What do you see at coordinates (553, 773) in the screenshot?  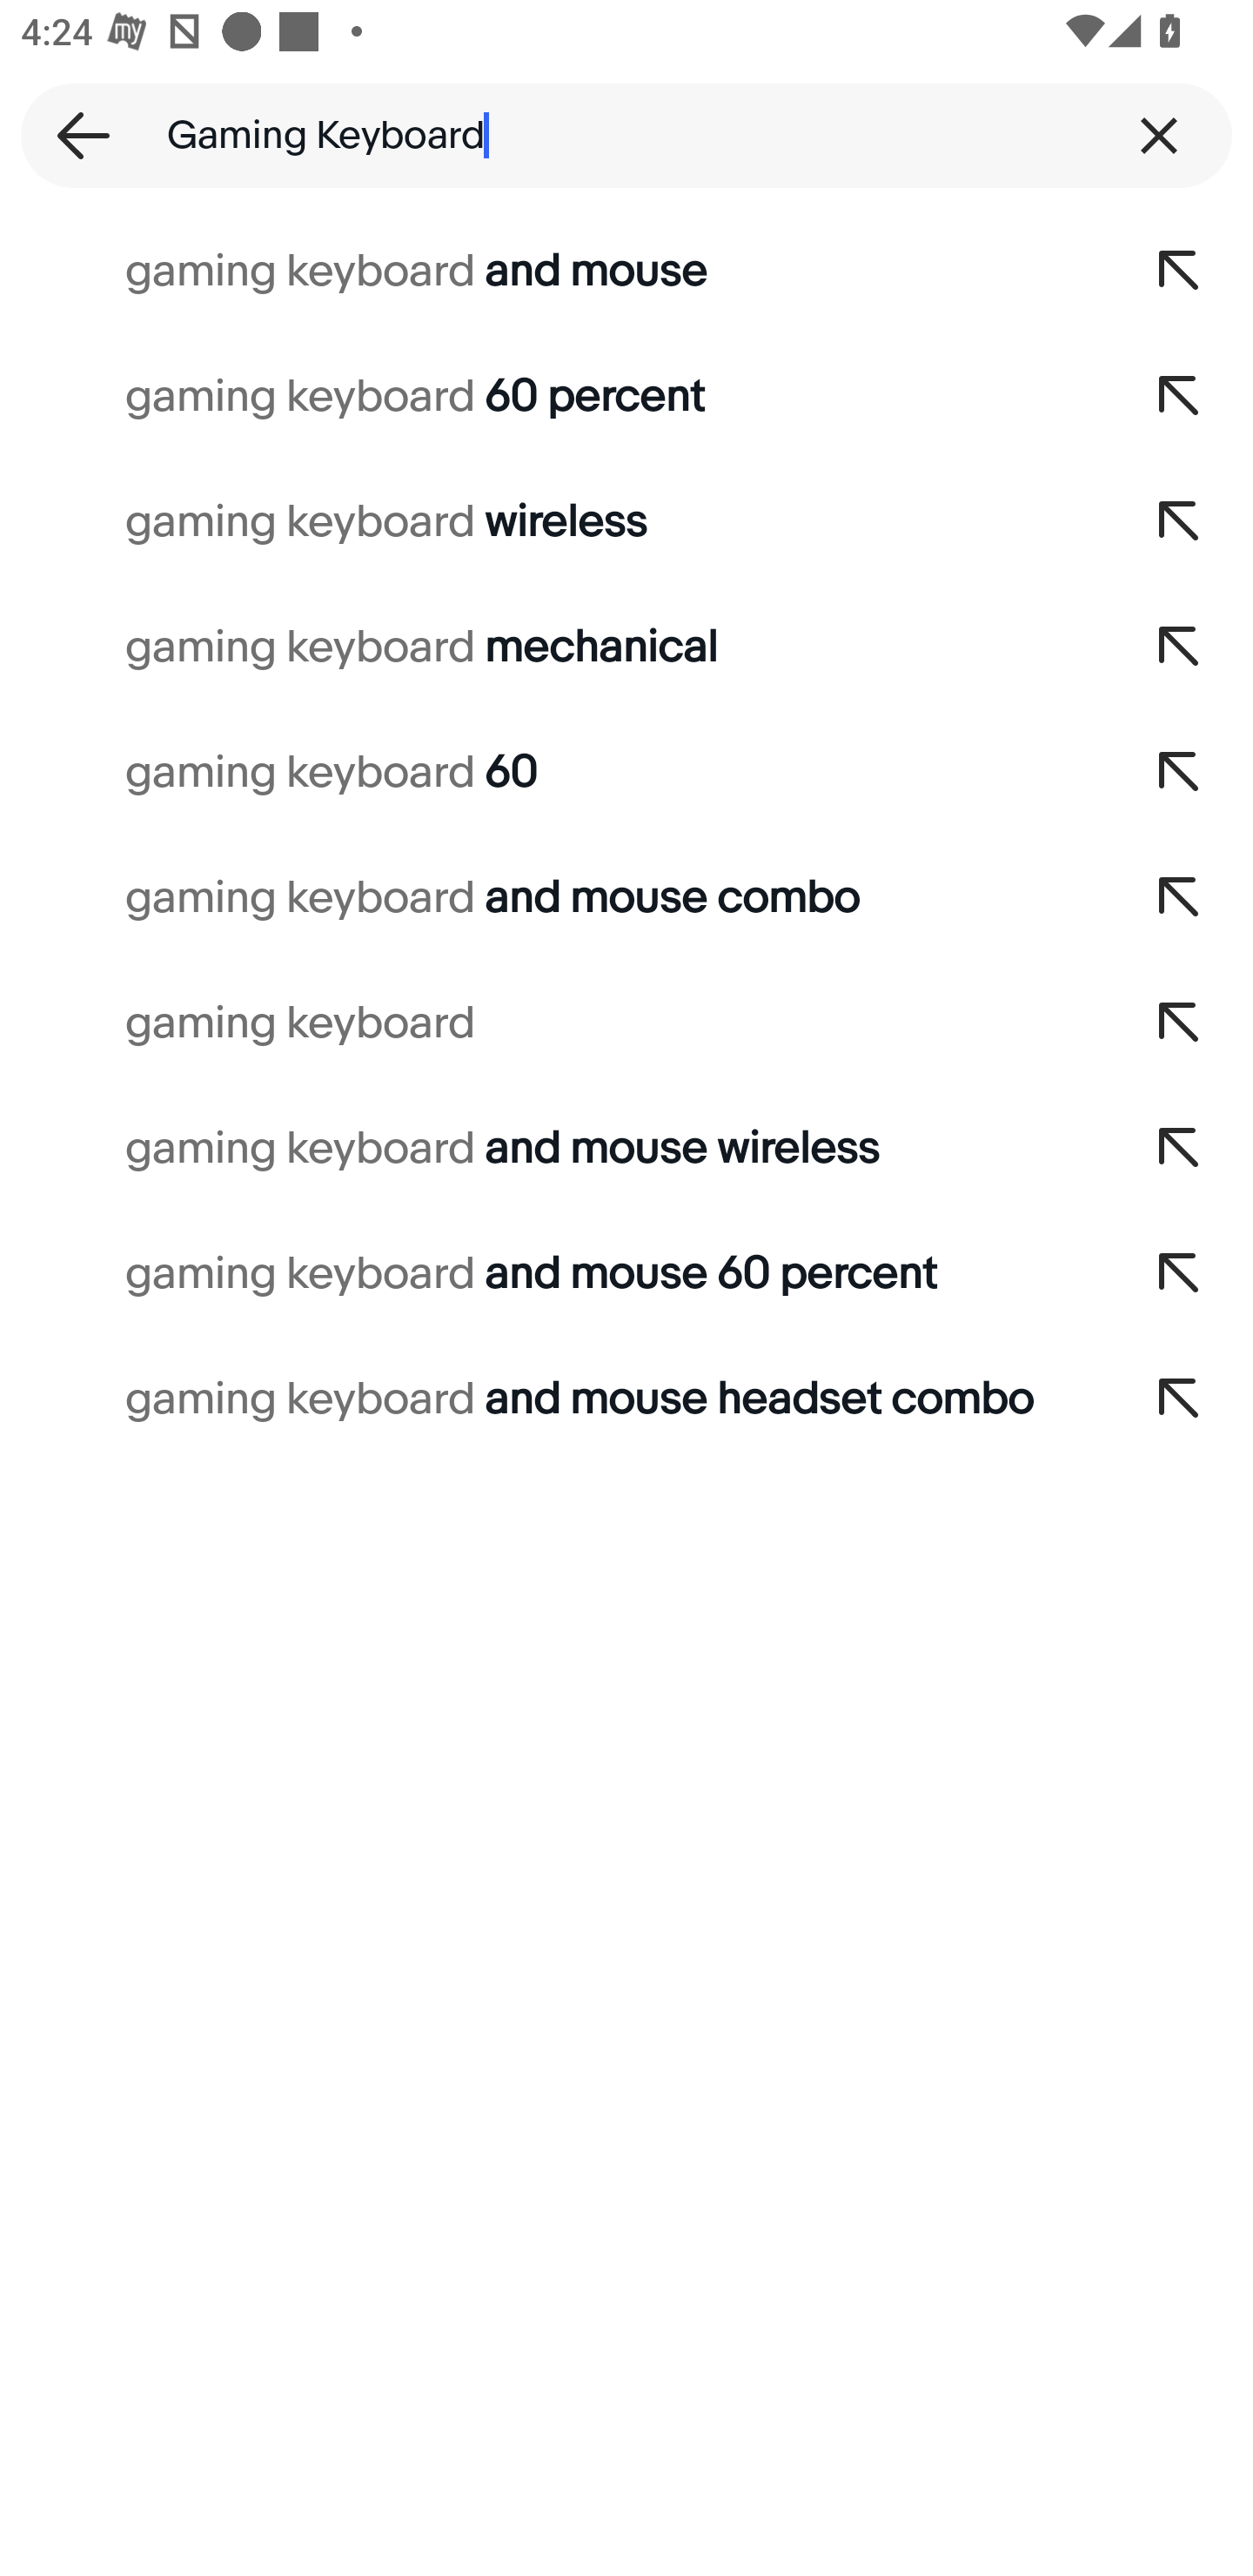 I see `gaming keyboard 60` at bounding box center [553, 773].